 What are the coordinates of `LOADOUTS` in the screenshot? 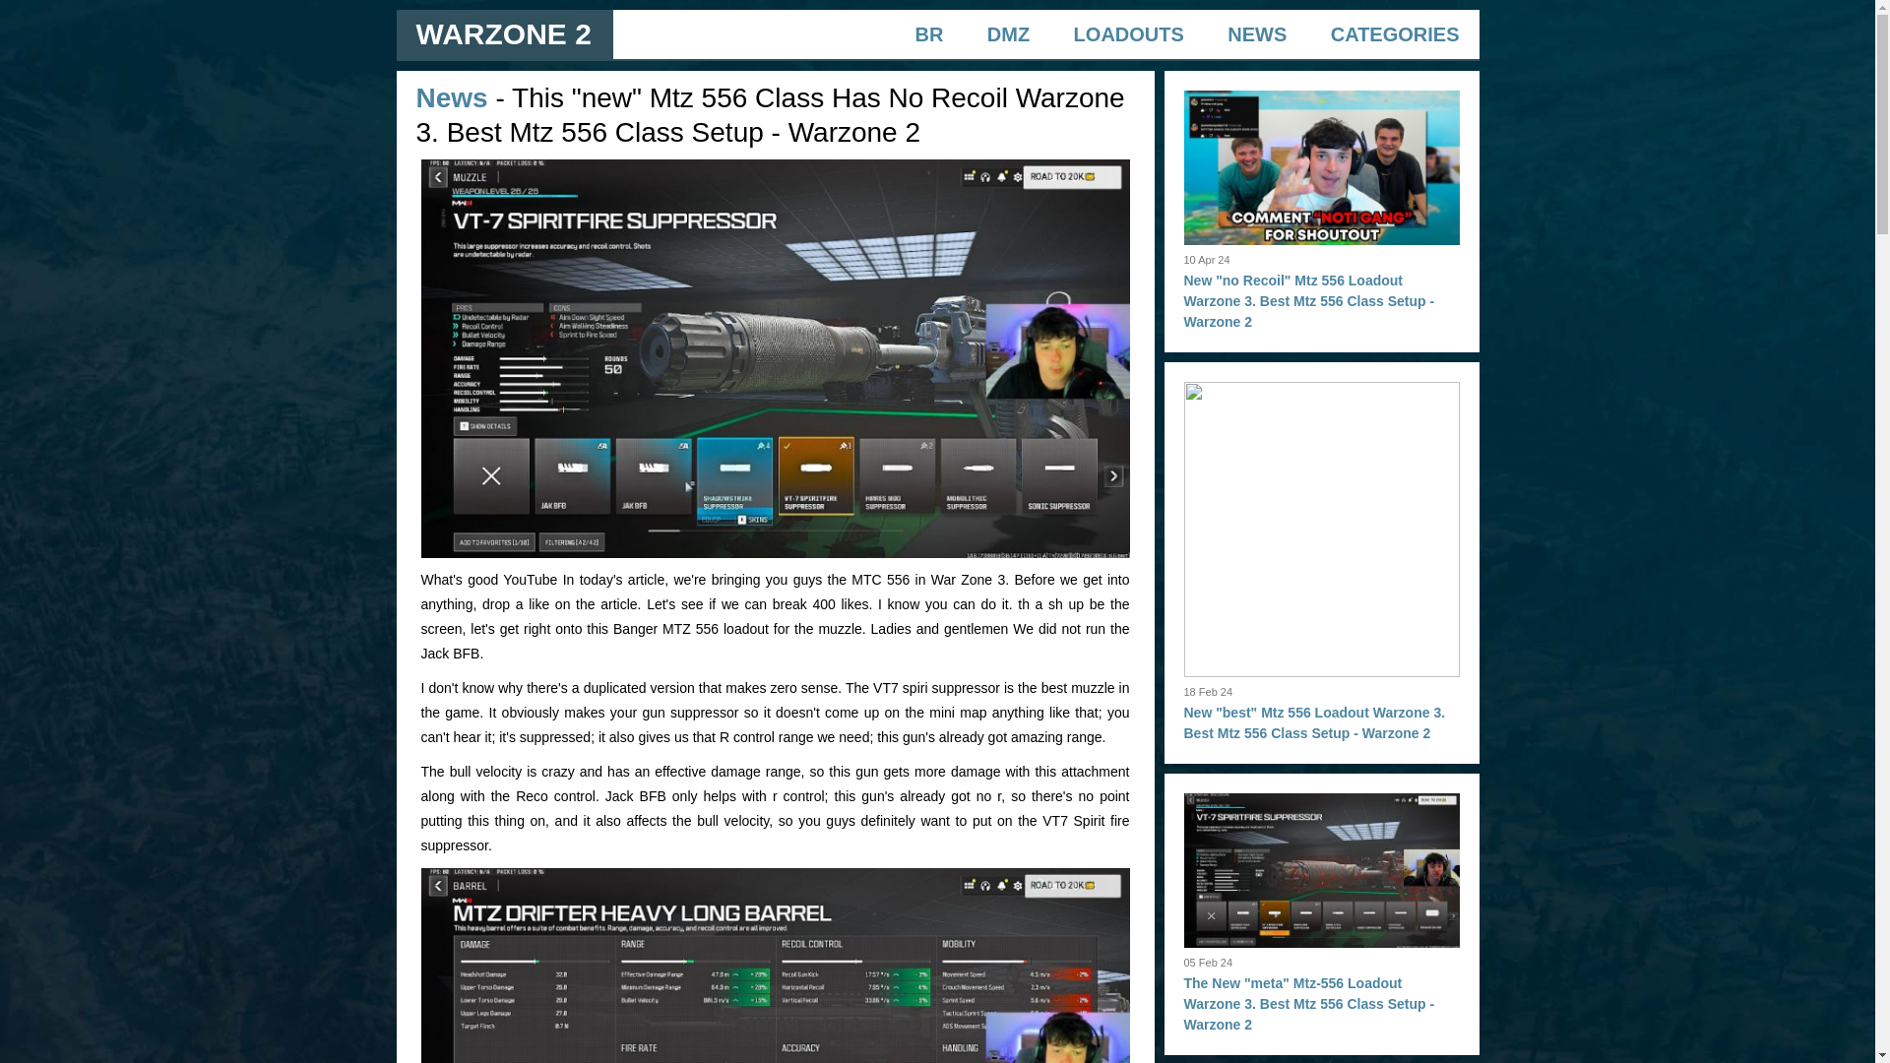 It's located at (1128, 33).